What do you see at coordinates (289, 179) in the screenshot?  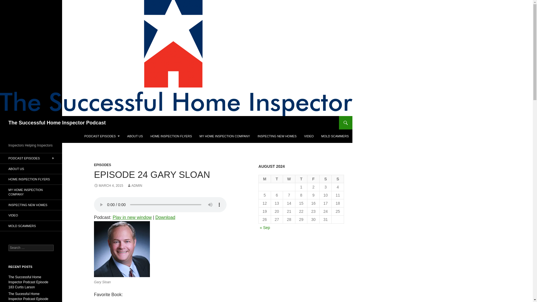 I see `Wednesday` at bounding box center [289, 179].